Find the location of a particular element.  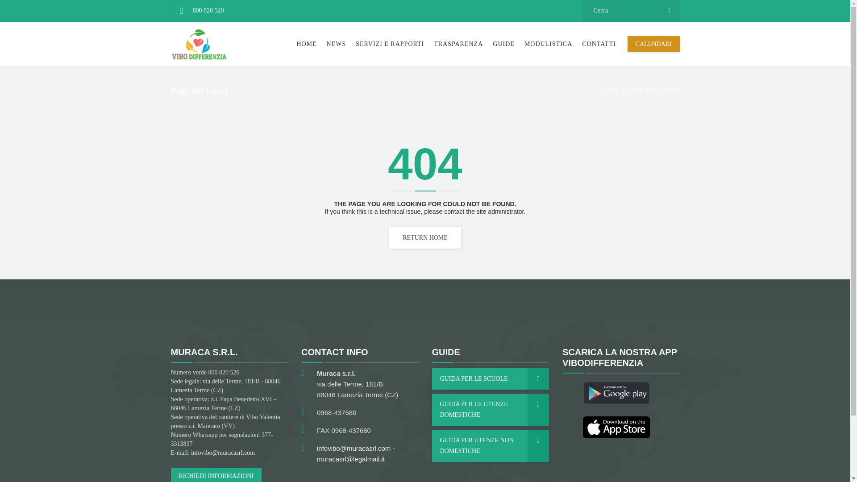

GUIDA PER LE UTENZE DOMESTICHE is located at coordinates (490, 410).